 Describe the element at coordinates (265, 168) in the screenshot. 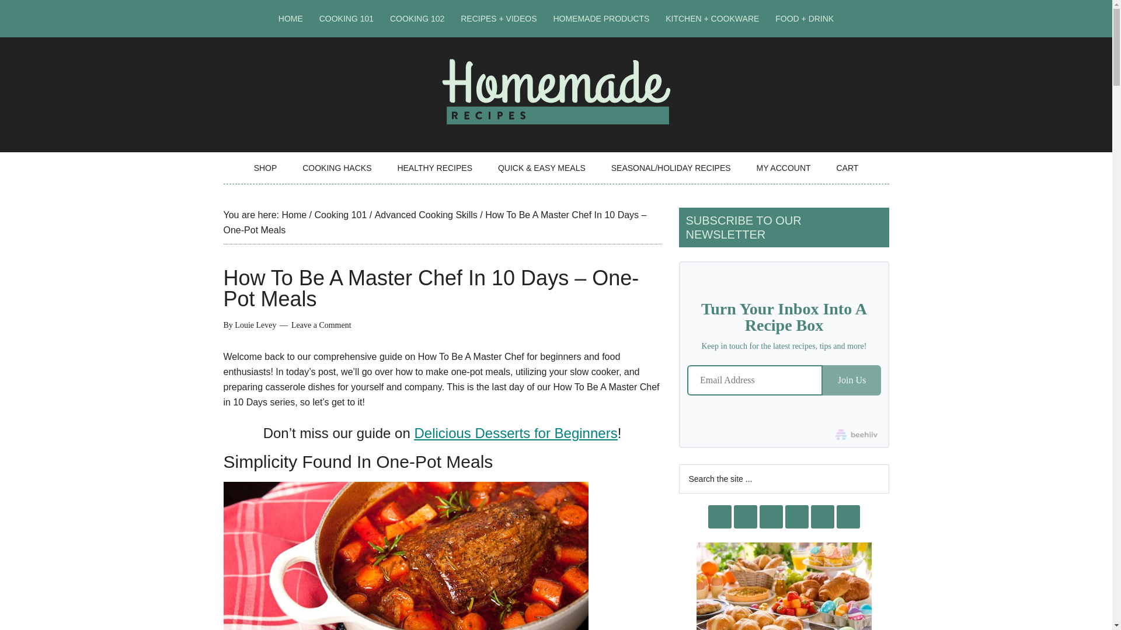

I see `SHOP` at that location.